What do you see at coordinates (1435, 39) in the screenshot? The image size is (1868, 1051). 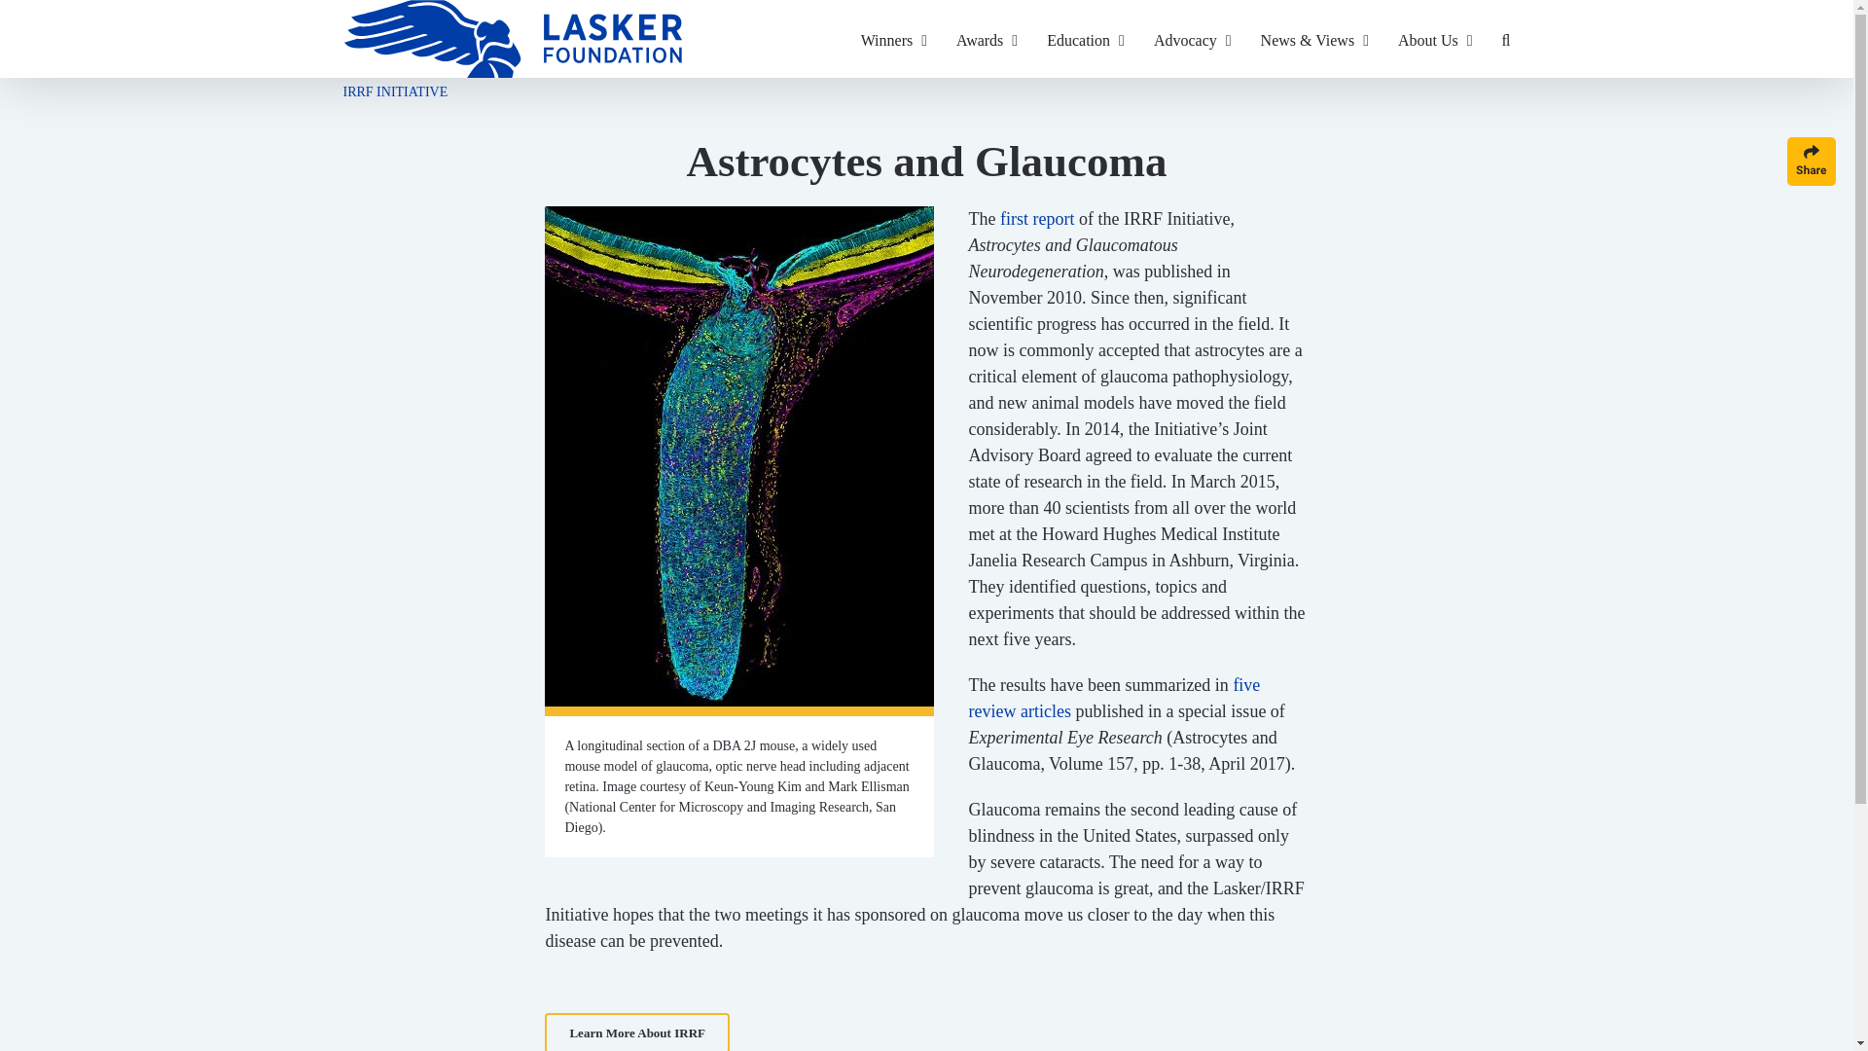 I see `About Us` at bounding box center [1435, 39].